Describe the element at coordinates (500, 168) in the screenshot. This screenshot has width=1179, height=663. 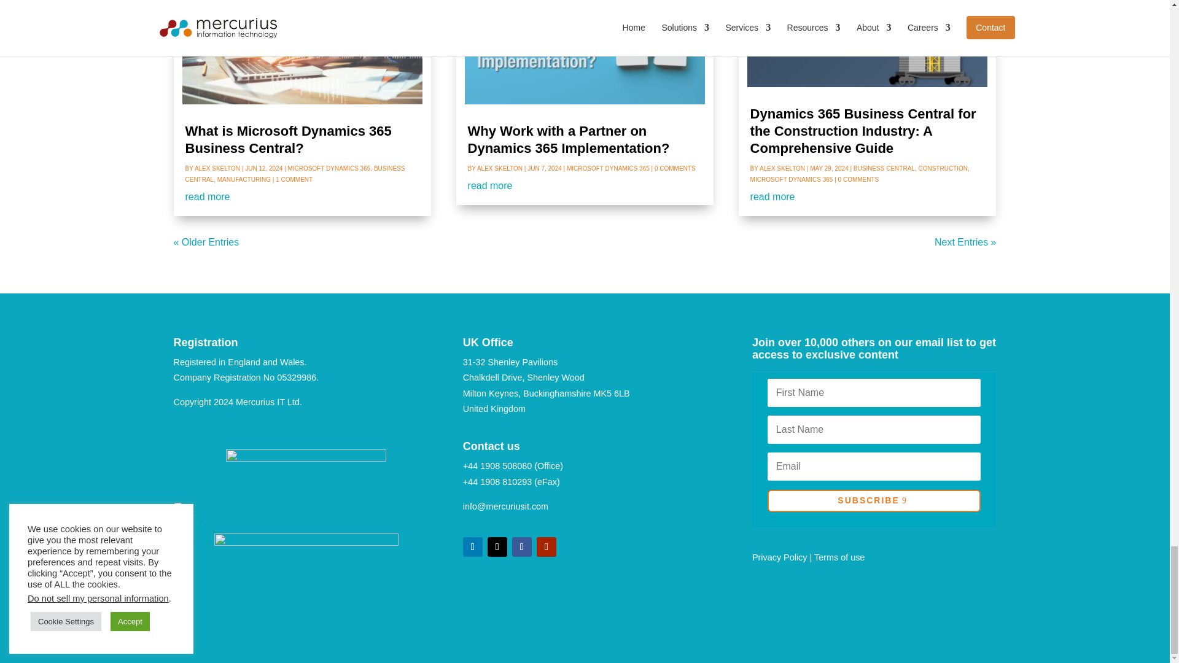
I see `Posts by Alex Skelton` at that location.